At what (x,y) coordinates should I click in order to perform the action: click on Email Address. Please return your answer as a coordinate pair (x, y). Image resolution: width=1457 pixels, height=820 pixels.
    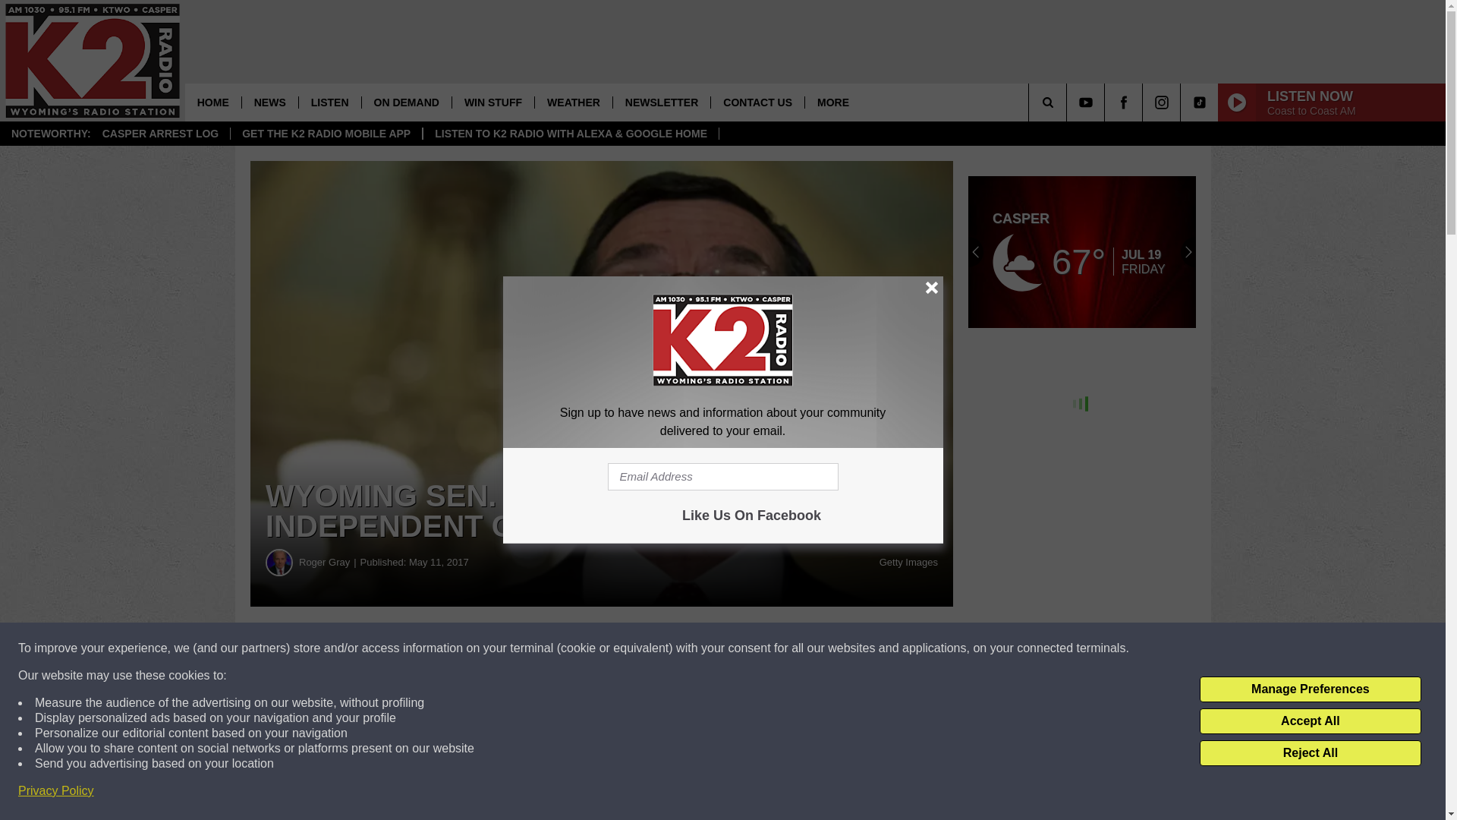
    Looking at the image, I should click on (722, 477).